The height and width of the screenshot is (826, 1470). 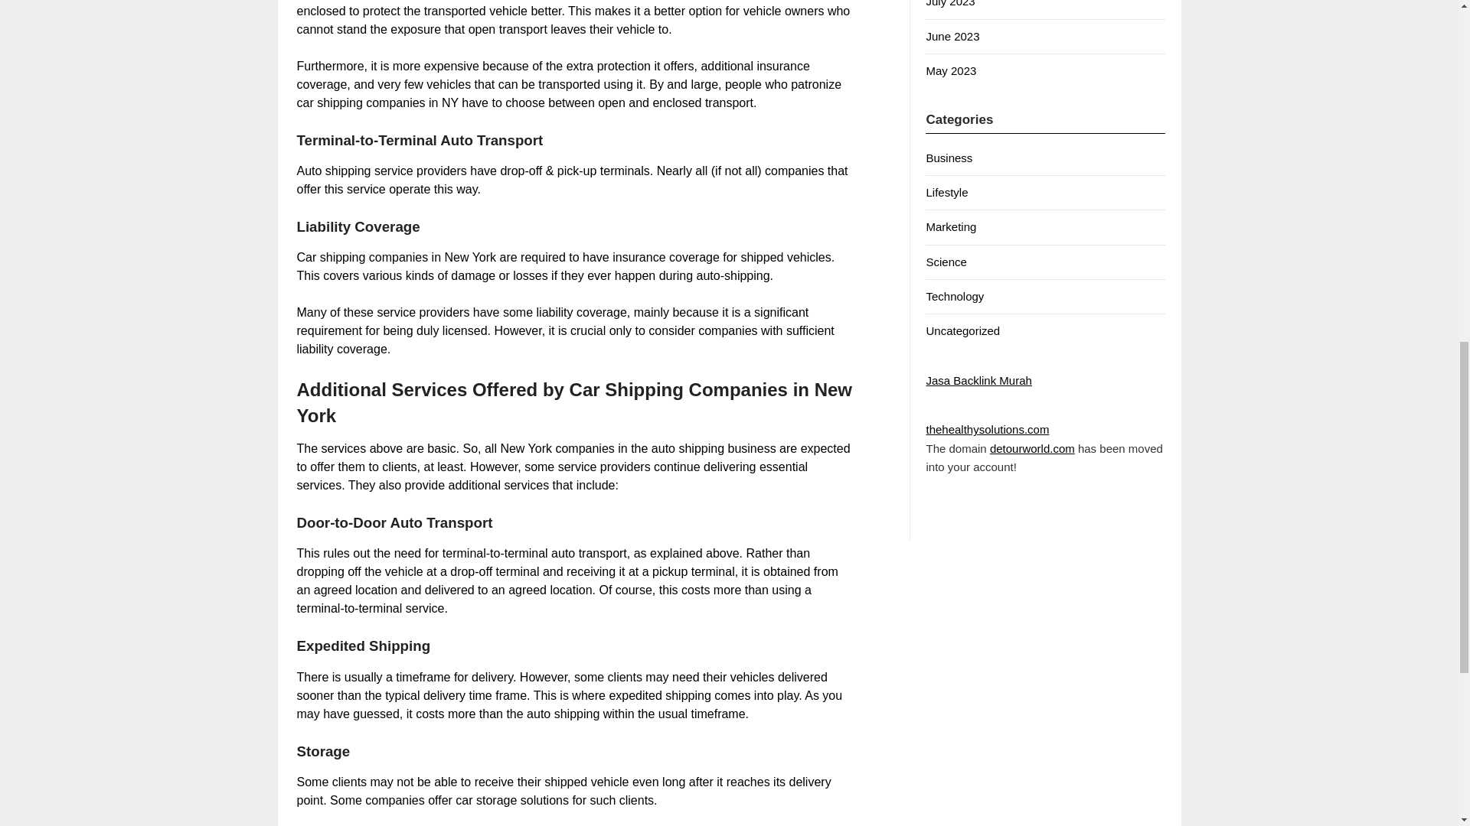 What do you see at coordinates (946, 262) in the screenshot?
I see `Science` at bounding box center [946, 262].